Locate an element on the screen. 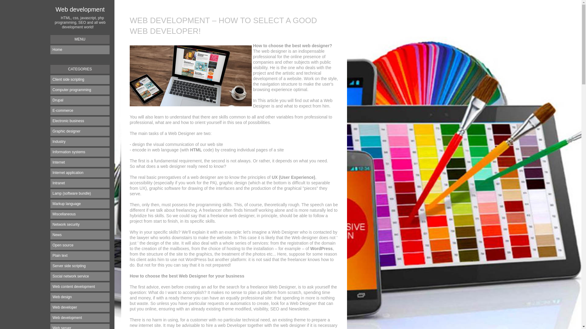  Computer programming is located at coordinates (80, 90).